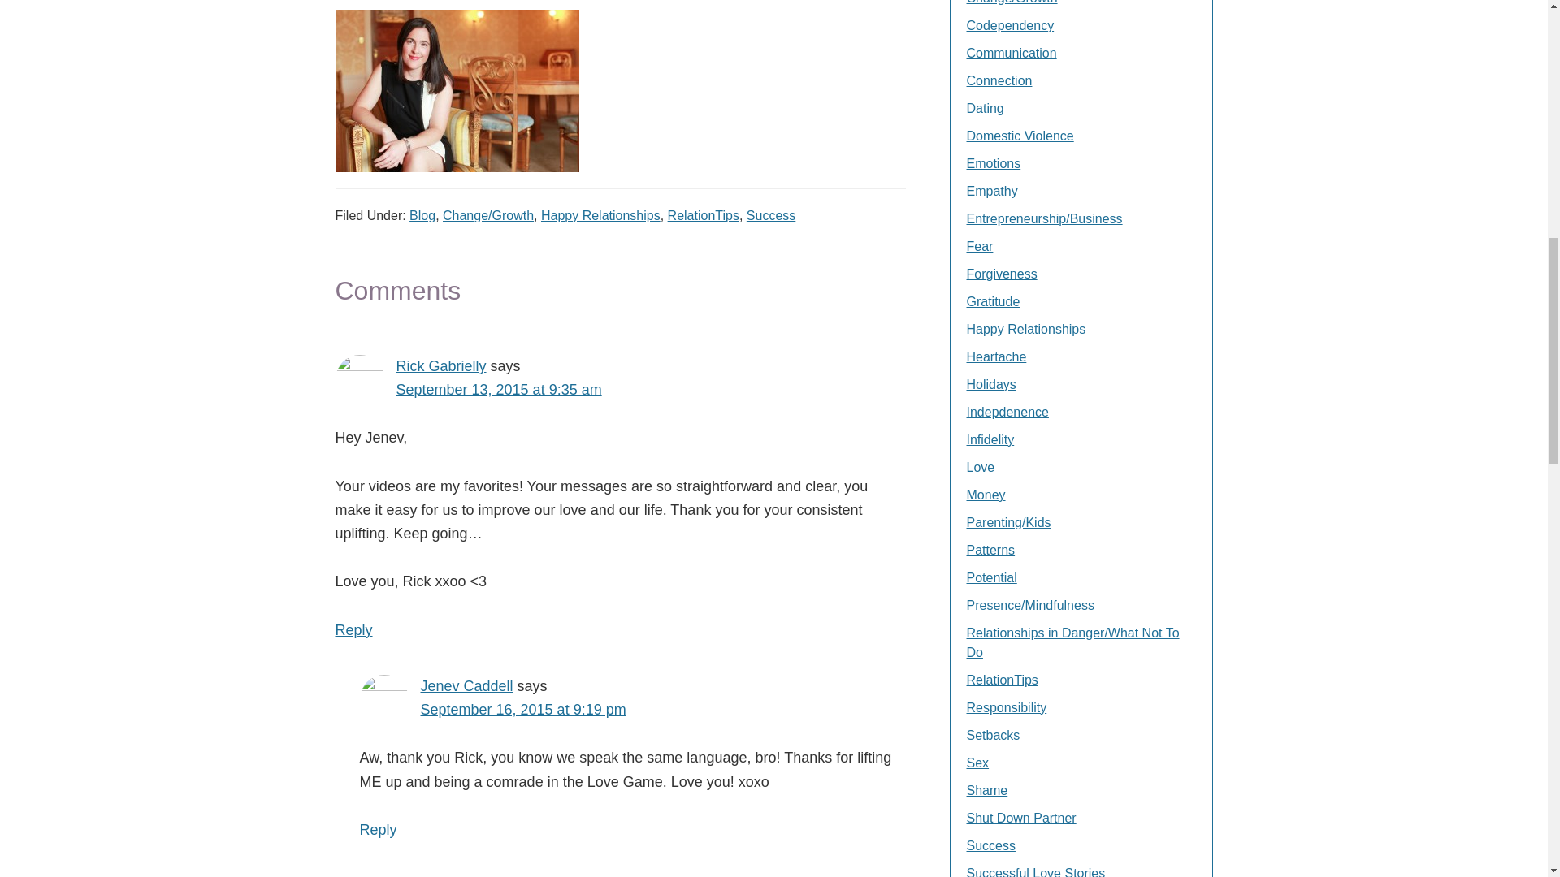 This screenshot has height=877, width=1560. What do you see at coordinates (353, 630) in the screenshot?
I see `Reply` at bounding box center [353, 630].